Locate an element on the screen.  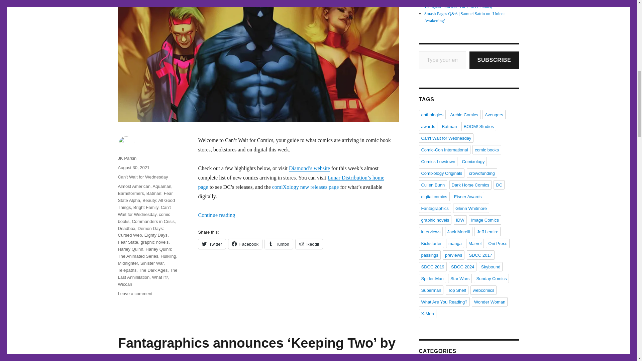
Click to share on Facebook is located at coordinates (245, 244).